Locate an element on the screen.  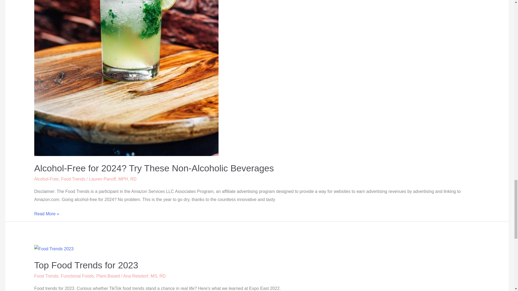
Functional Foods is located at coordinates (77, 276).